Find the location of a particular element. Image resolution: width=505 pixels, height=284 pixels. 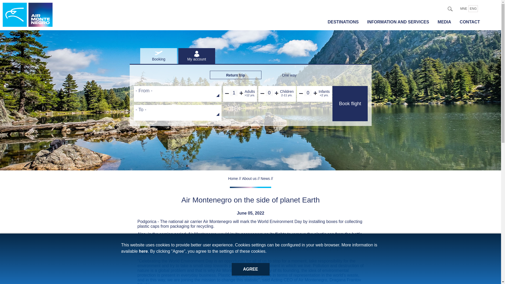

CONTACT is located at coordinates (472, 22).